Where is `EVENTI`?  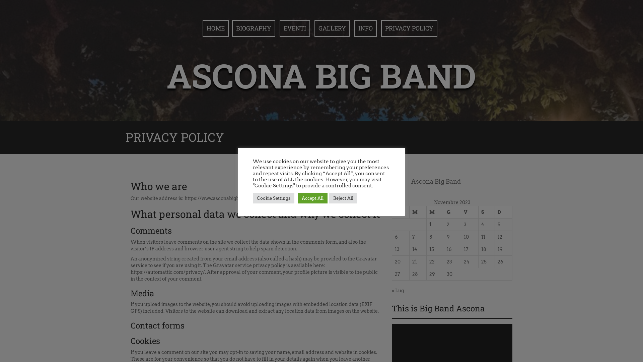
EVENTI is located at coordinates (295, 28).